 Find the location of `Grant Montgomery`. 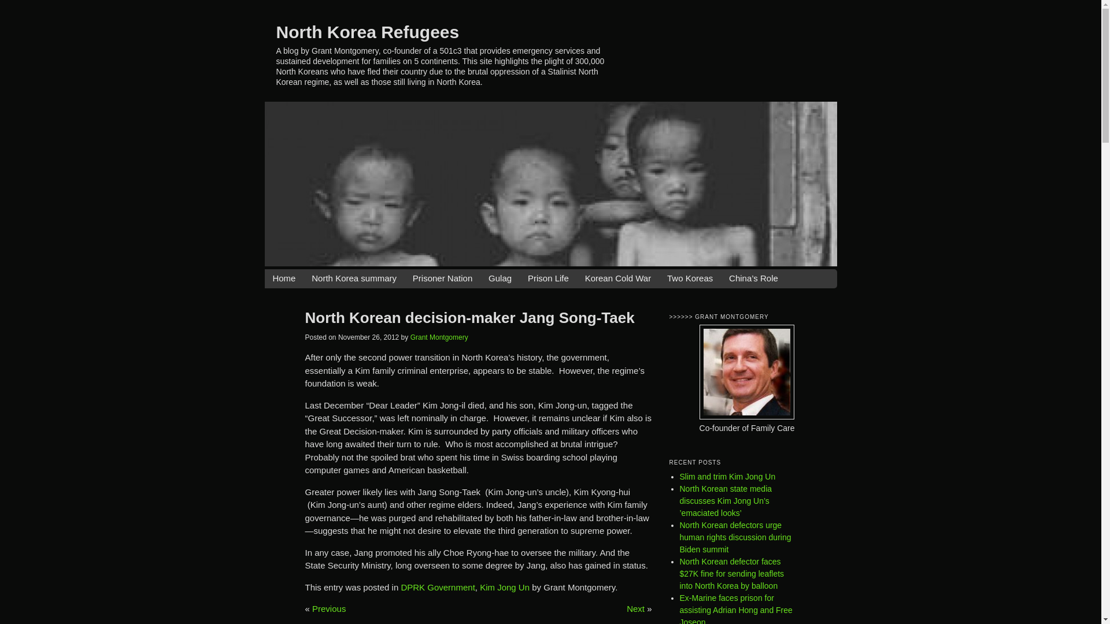

Grant Montgomery is located at coordinates (439, 337).